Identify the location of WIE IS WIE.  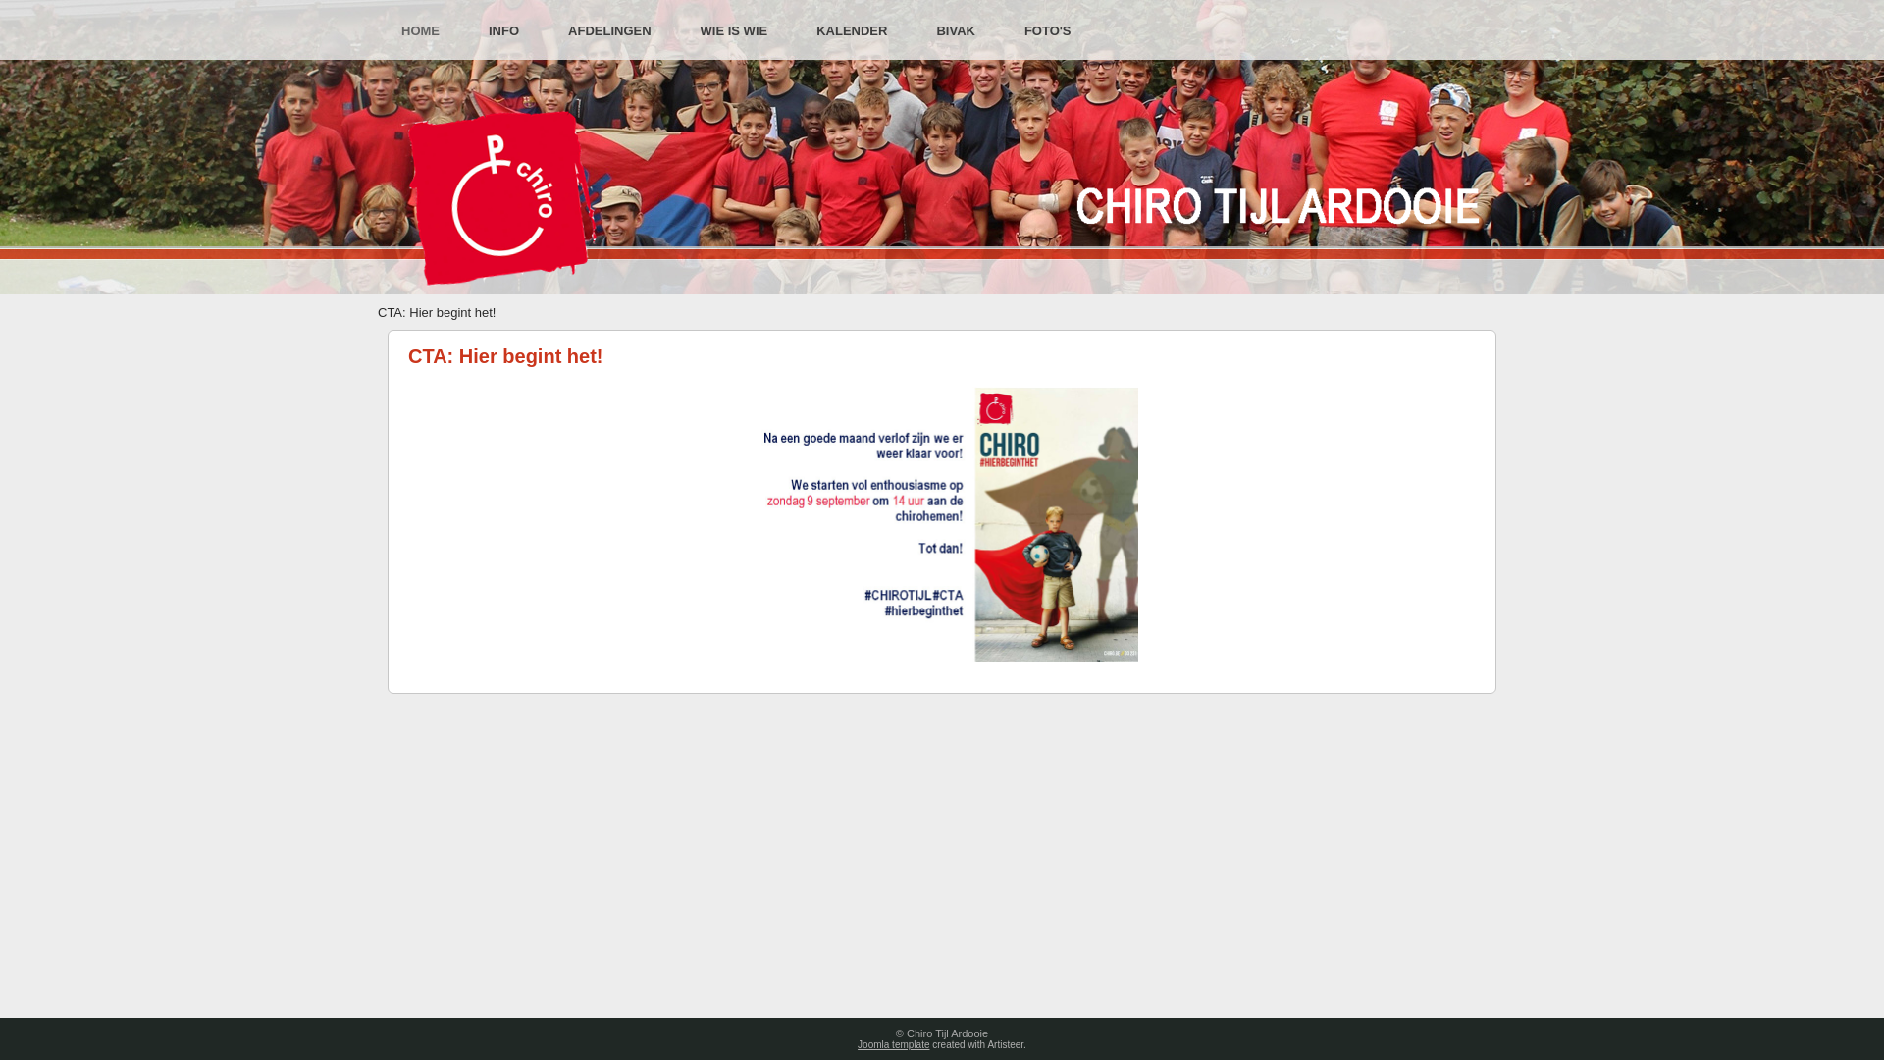
(734, 31).